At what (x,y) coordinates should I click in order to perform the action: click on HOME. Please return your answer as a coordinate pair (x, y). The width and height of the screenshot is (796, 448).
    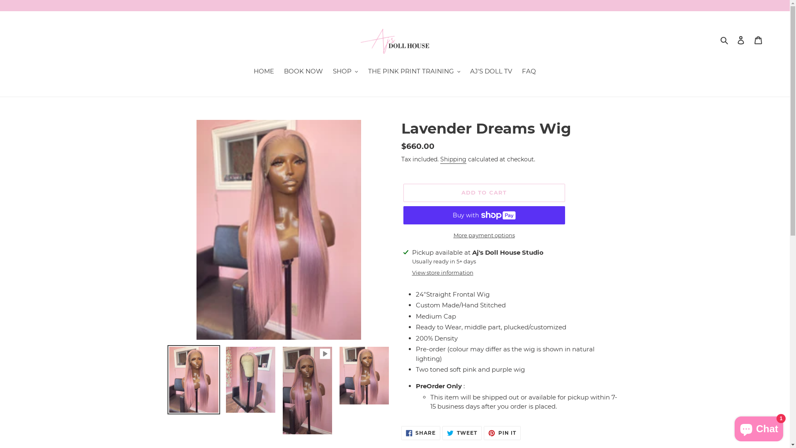
    Looking at the image, I should click on (264, 72).